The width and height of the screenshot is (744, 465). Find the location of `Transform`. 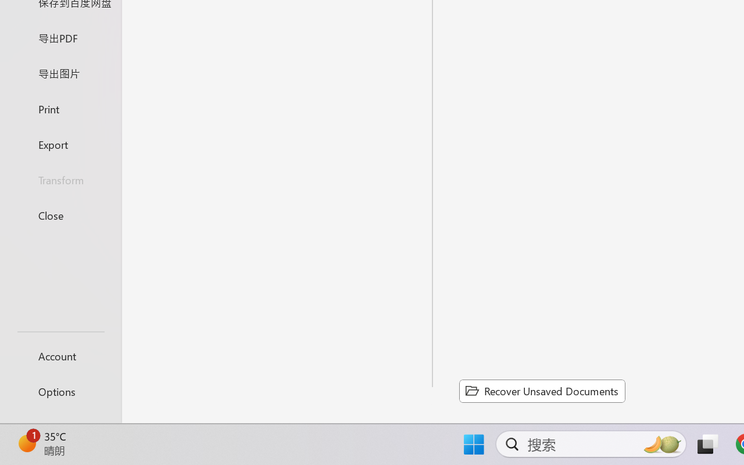

Transform is located at coordinates (60, 180).